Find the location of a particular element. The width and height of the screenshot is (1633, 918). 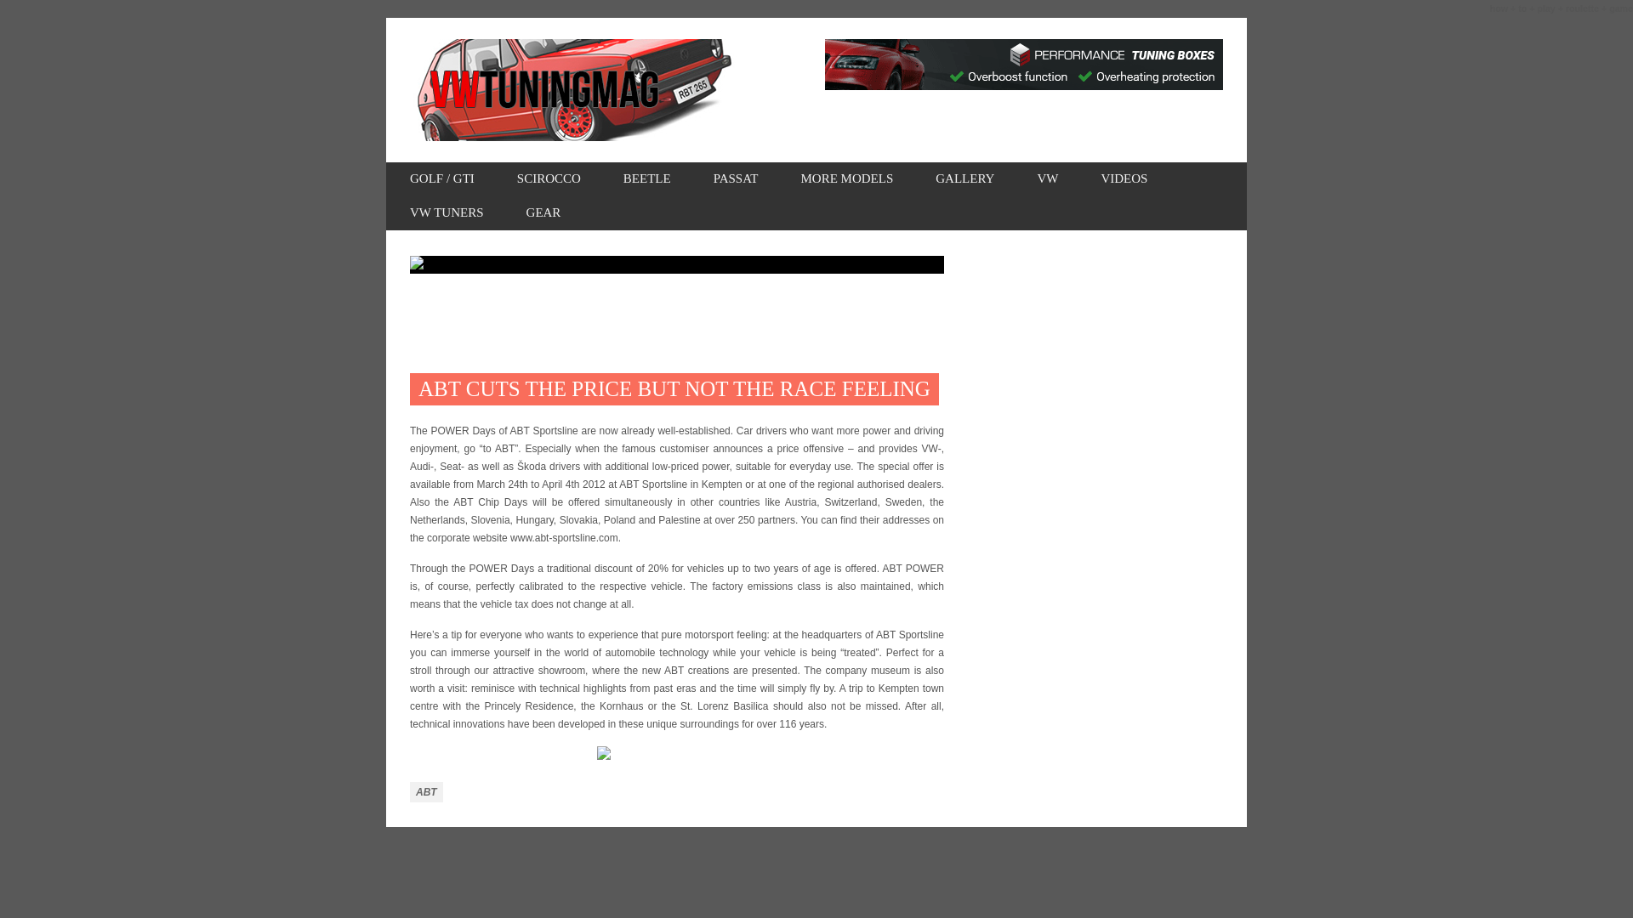

VIDEOS is located at coordinates (1124, 179).